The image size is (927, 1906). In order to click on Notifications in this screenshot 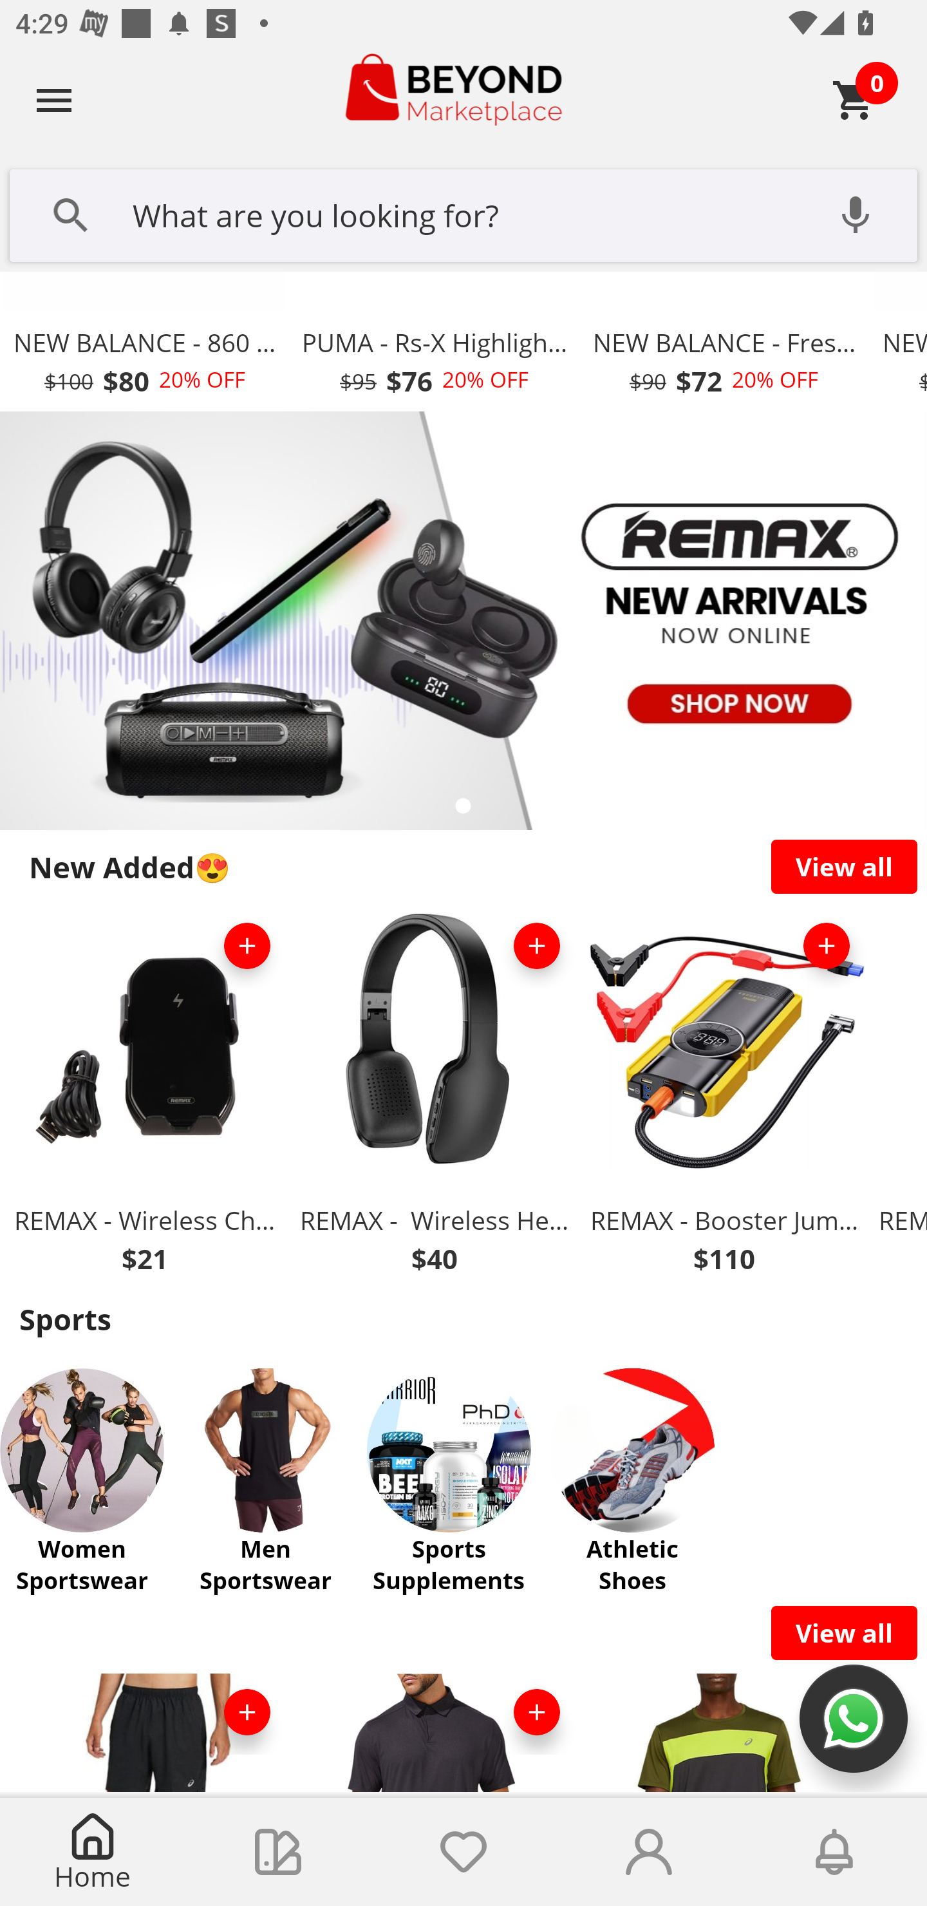, I will do `click(834, 1852)`.